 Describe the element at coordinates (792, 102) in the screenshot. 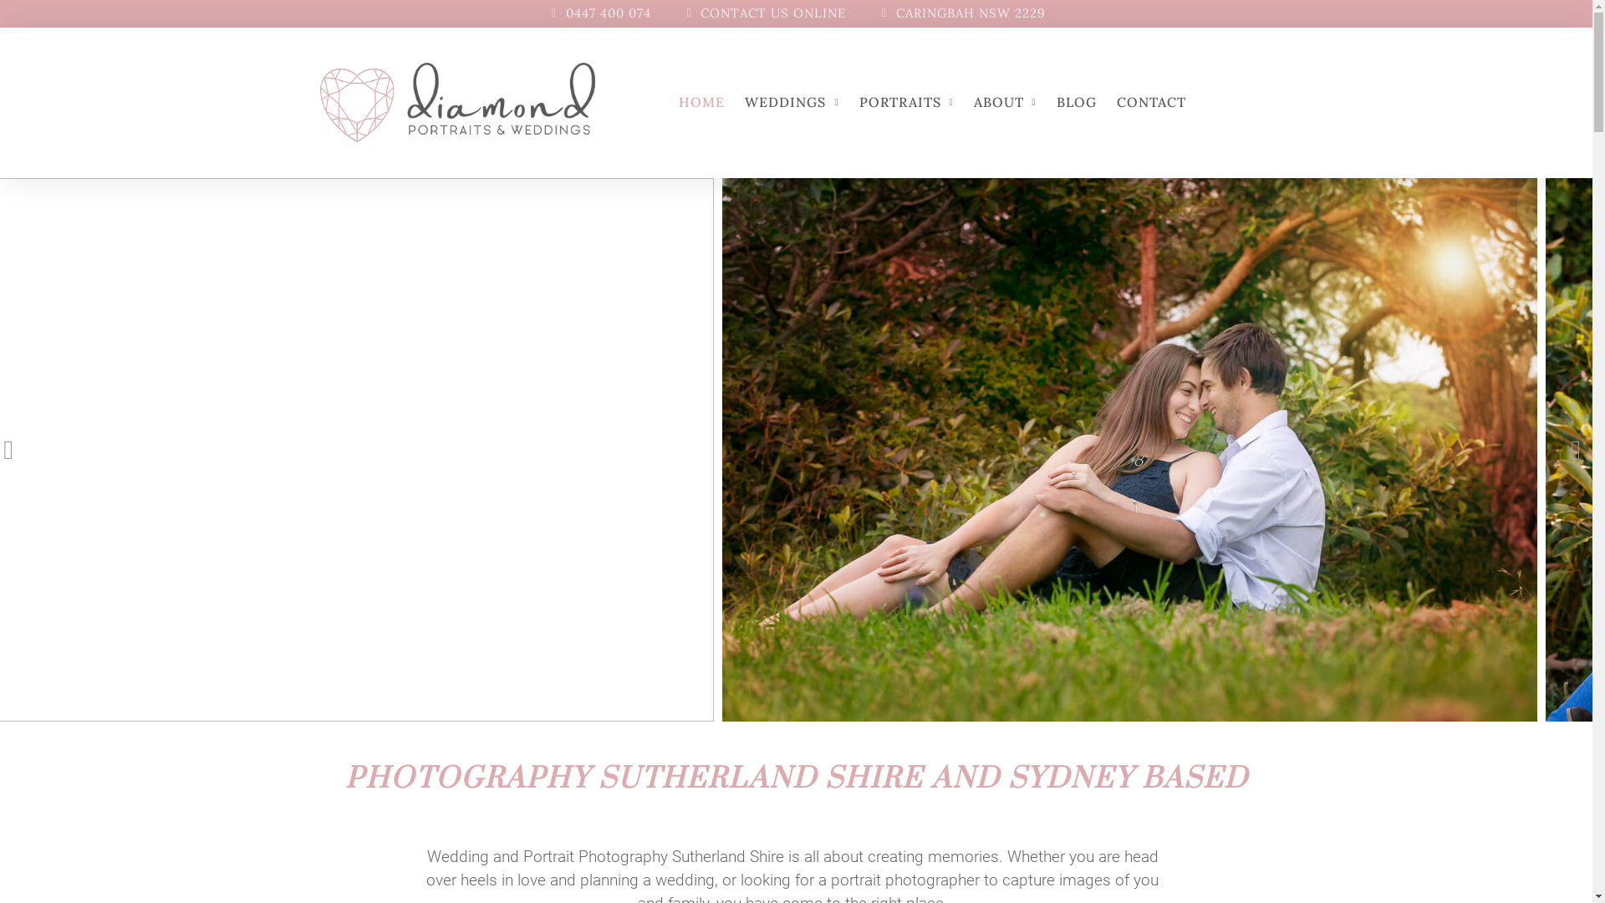

I see `WEDDINGS` at that location.